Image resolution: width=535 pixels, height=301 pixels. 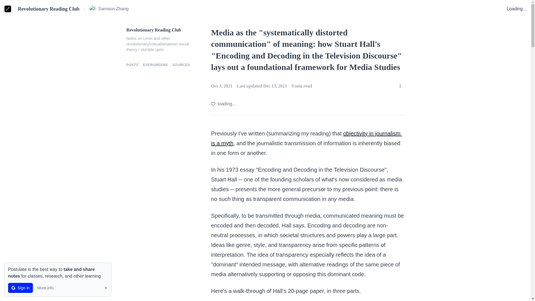 What do you see at coordinates (132, 65) in the screenshot?
I see `POSTS` at bounding box center [132, 65].